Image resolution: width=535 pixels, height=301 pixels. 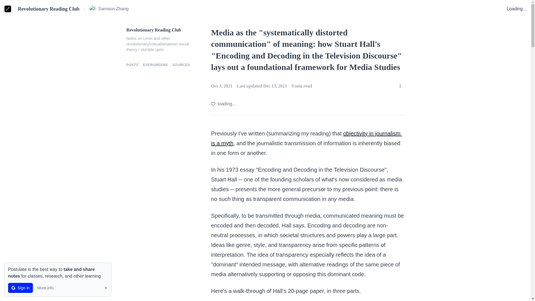 What do you see at coordinates (132, 65) in the screenshot?
I see `POSTS` at bounding box center [132, 65].